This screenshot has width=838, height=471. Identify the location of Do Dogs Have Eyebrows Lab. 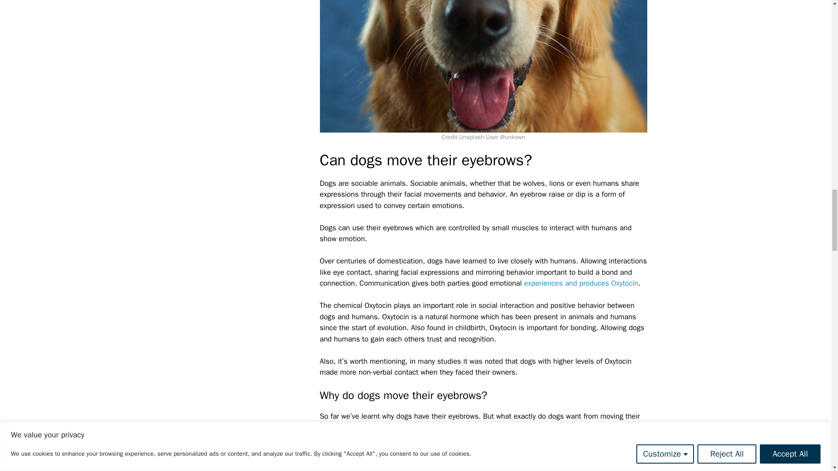
(483, 66).